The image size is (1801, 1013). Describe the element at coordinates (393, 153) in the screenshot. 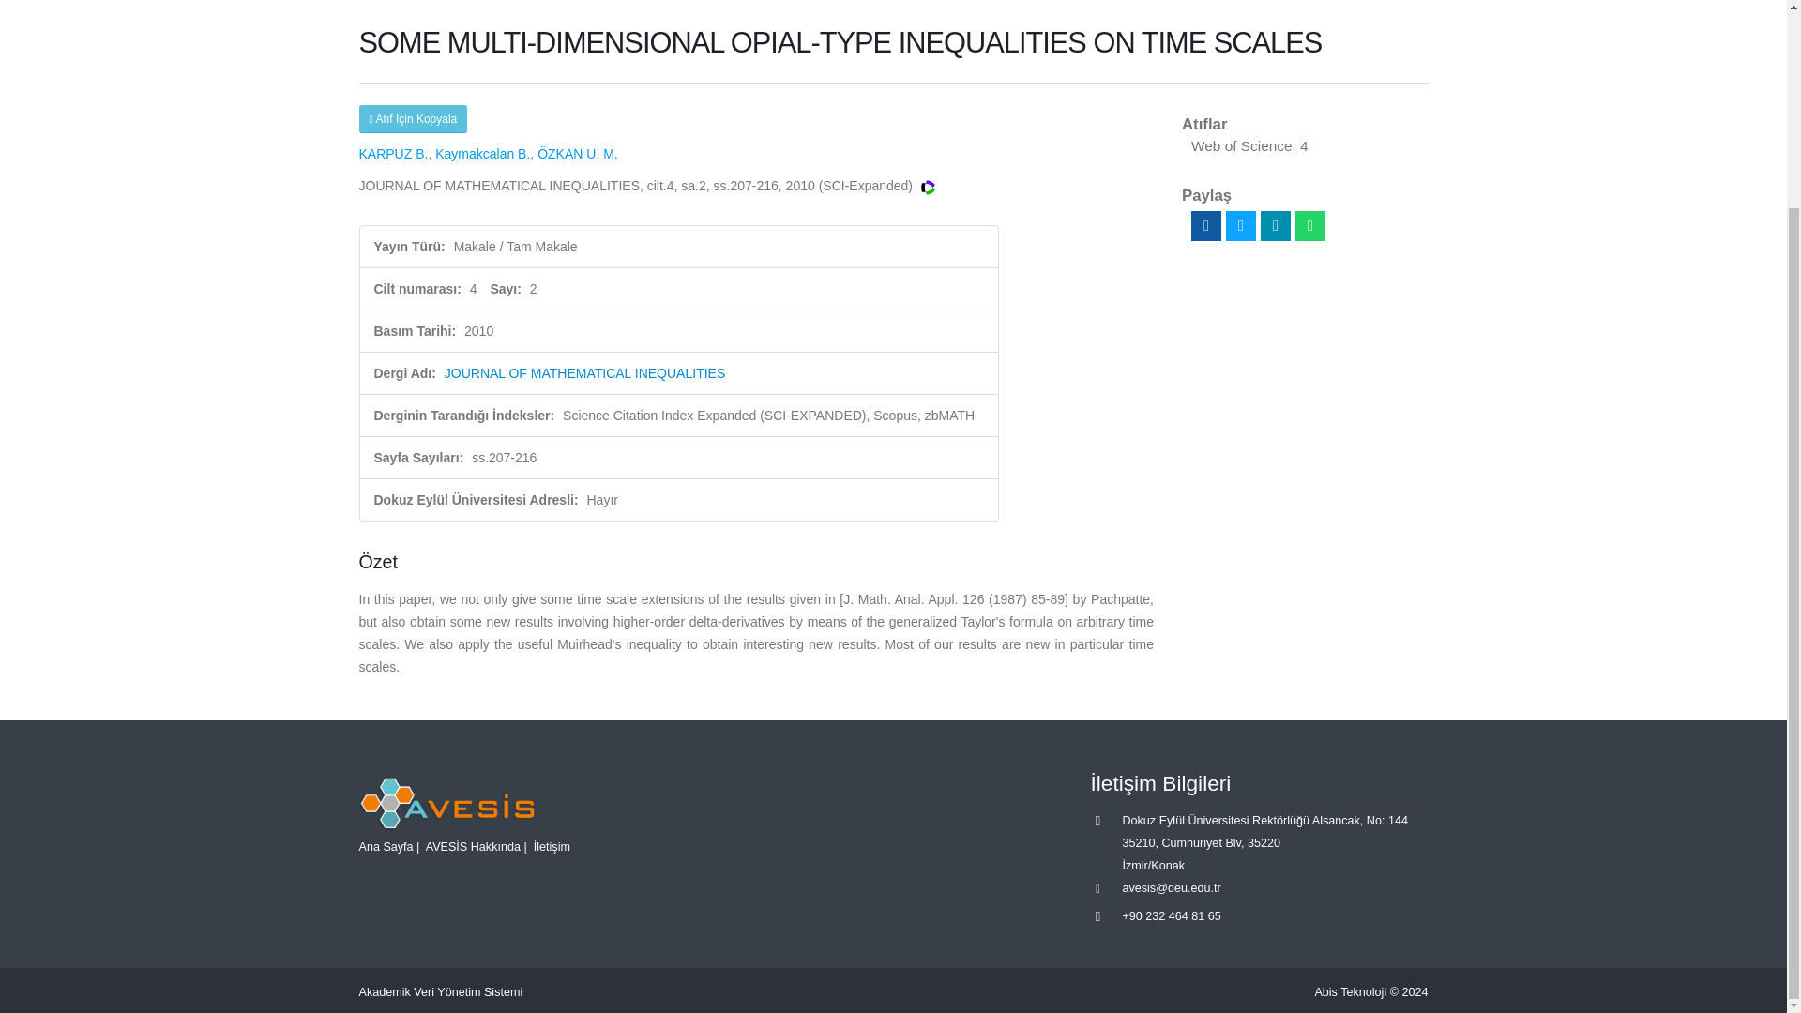

I see `KARPUZ B.` at that location.